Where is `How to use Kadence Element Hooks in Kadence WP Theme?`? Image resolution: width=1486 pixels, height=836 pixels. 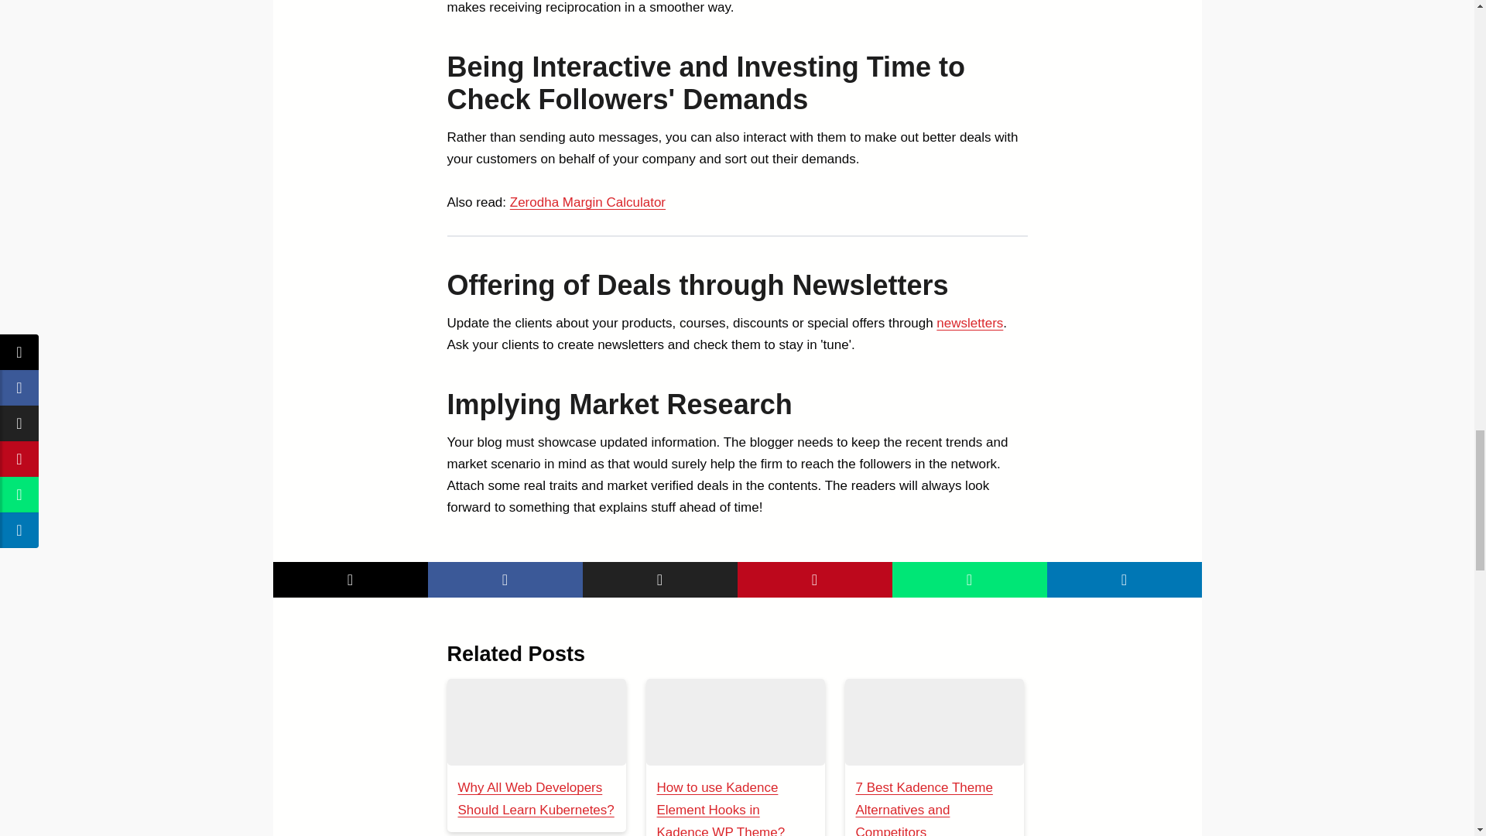
How to use Kadence Element Hooks in Kadence WP Theme? is located at coordinates (734, 721).